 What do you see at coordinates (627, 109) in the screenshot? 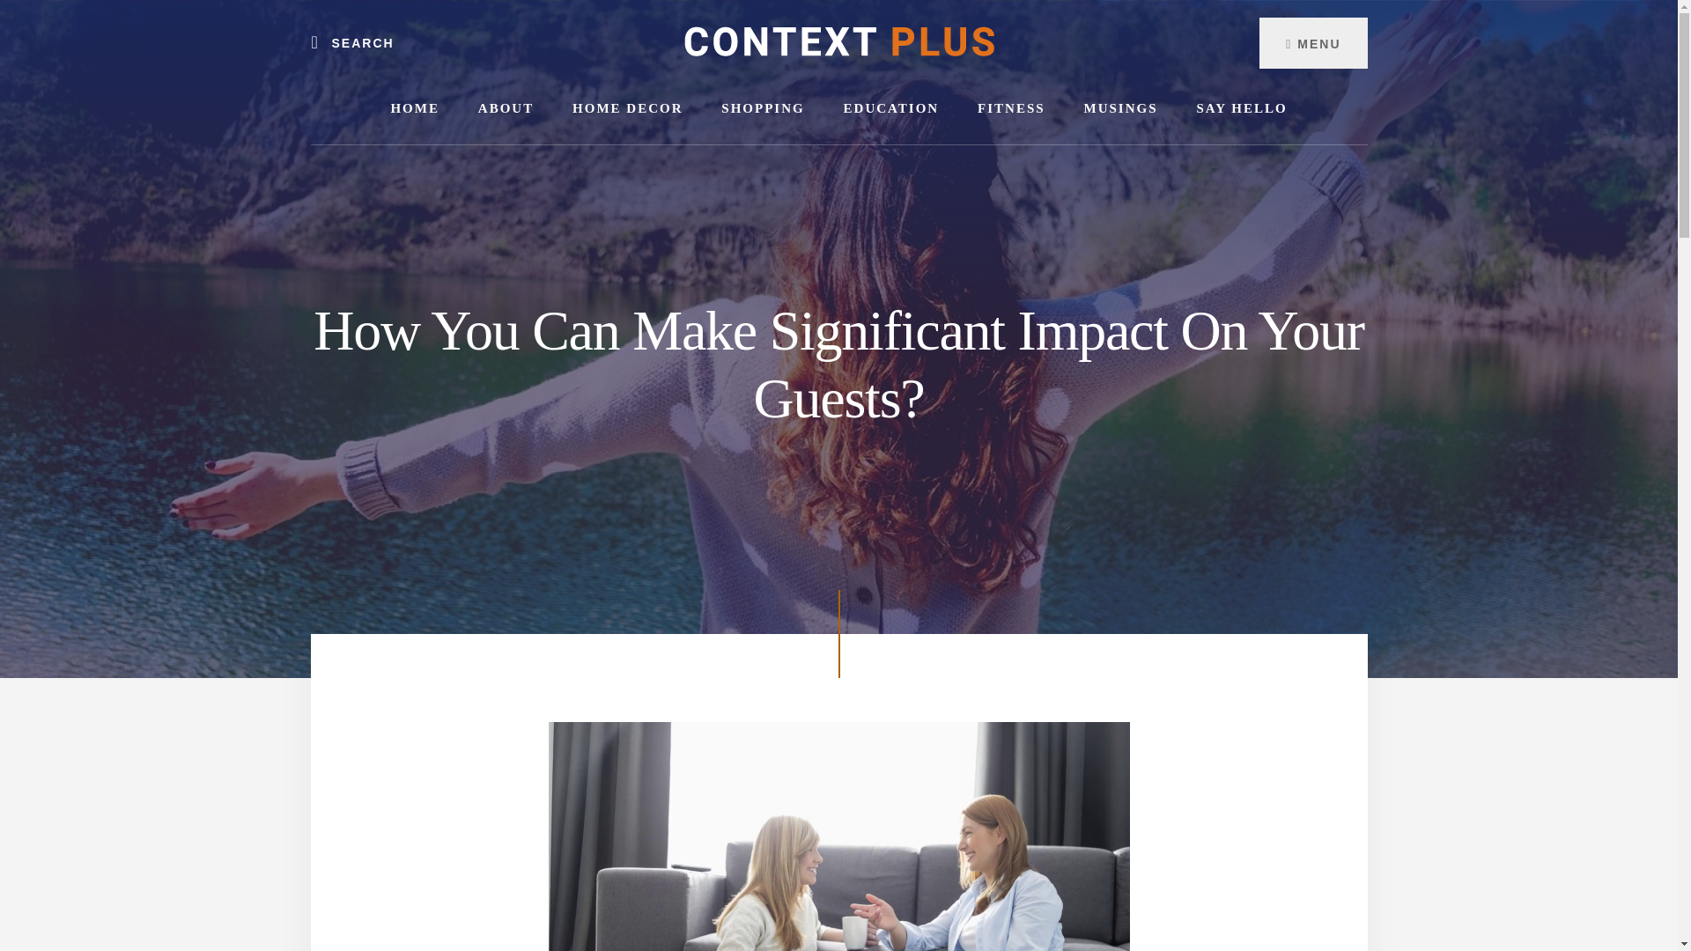
I see `HOME DECOR` at bounding box center [627, 109].